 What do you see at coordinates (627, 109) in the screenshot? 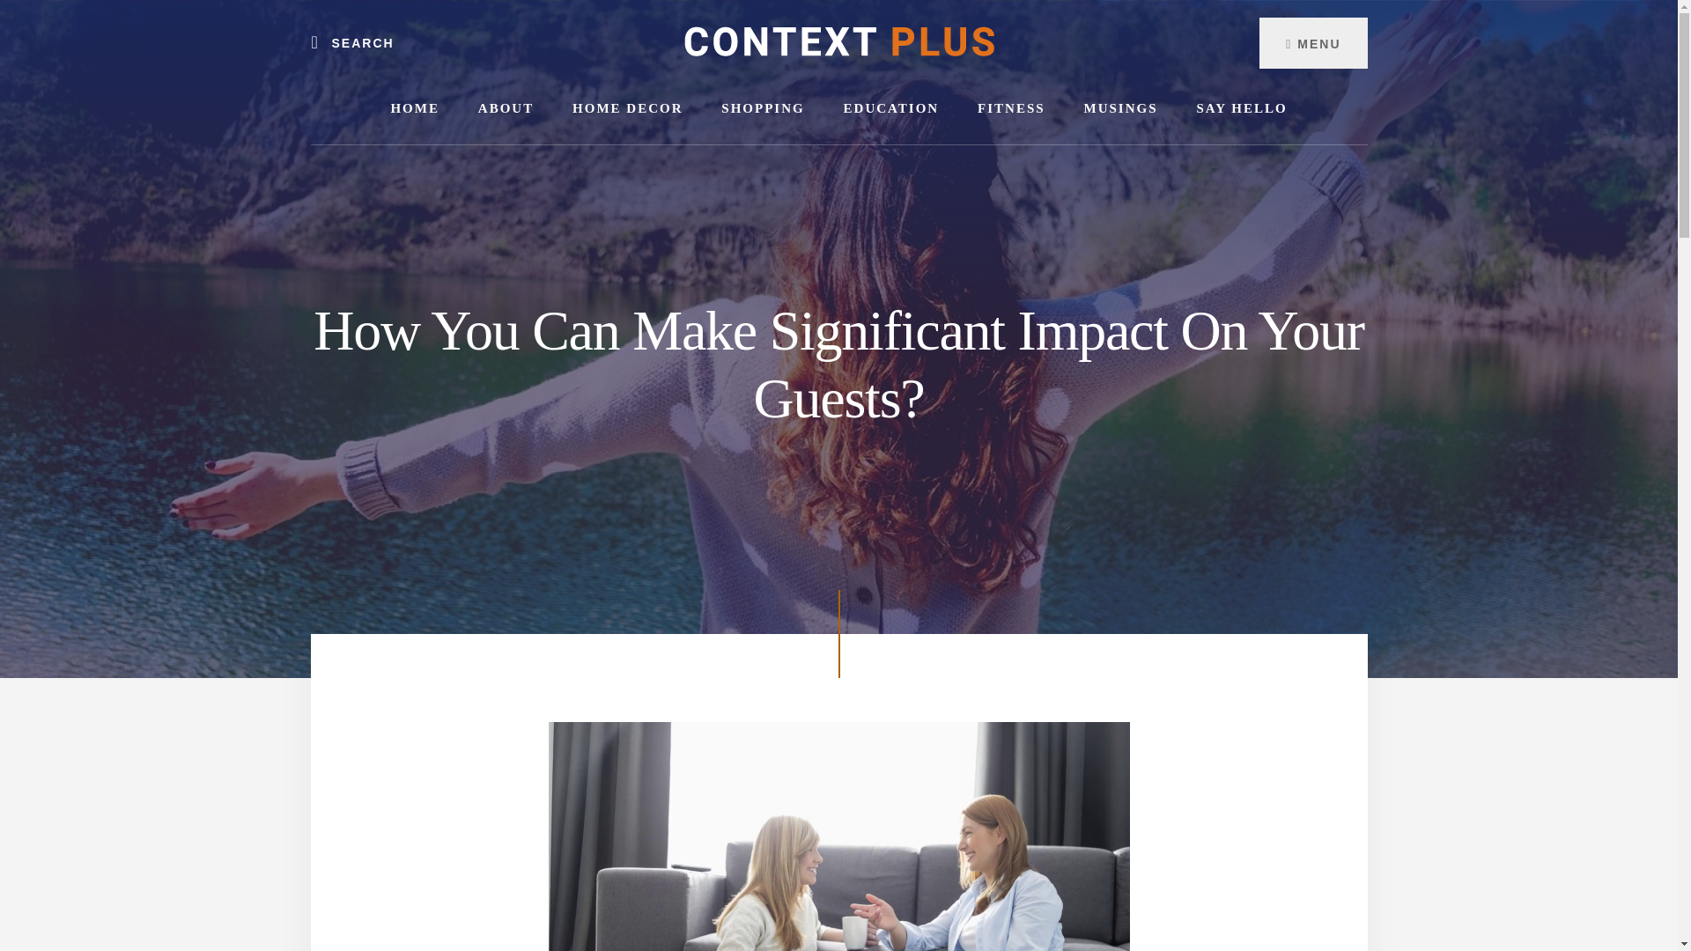
I see `HOME DECOR` at bounding box center [627, 109].